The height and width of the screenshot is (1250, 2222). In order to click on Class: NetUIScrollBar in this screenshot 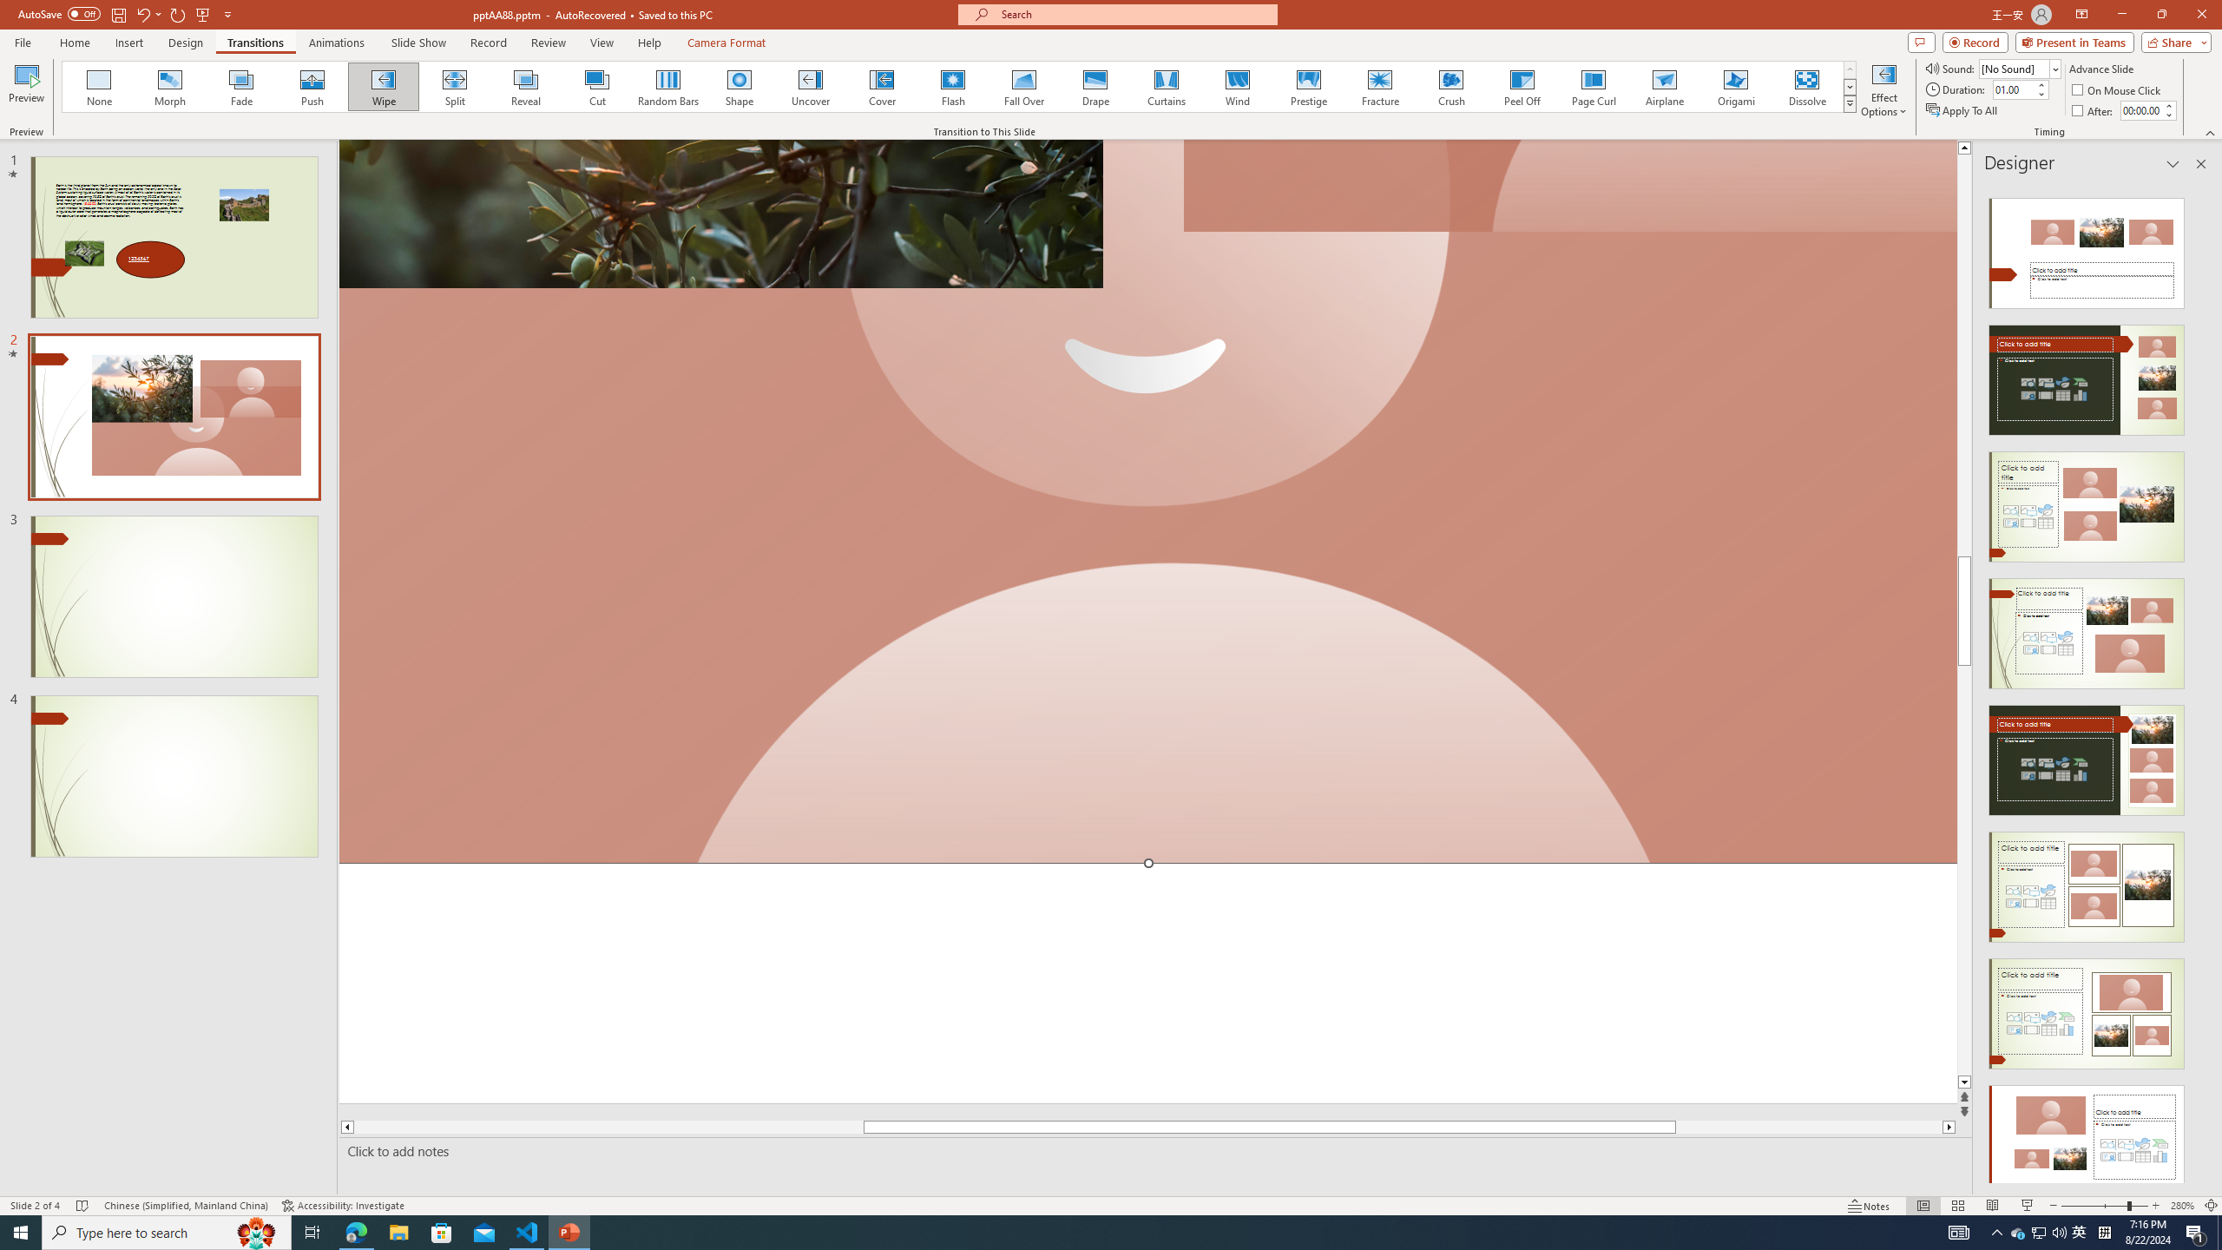, I will do `click(2199, 683)`.